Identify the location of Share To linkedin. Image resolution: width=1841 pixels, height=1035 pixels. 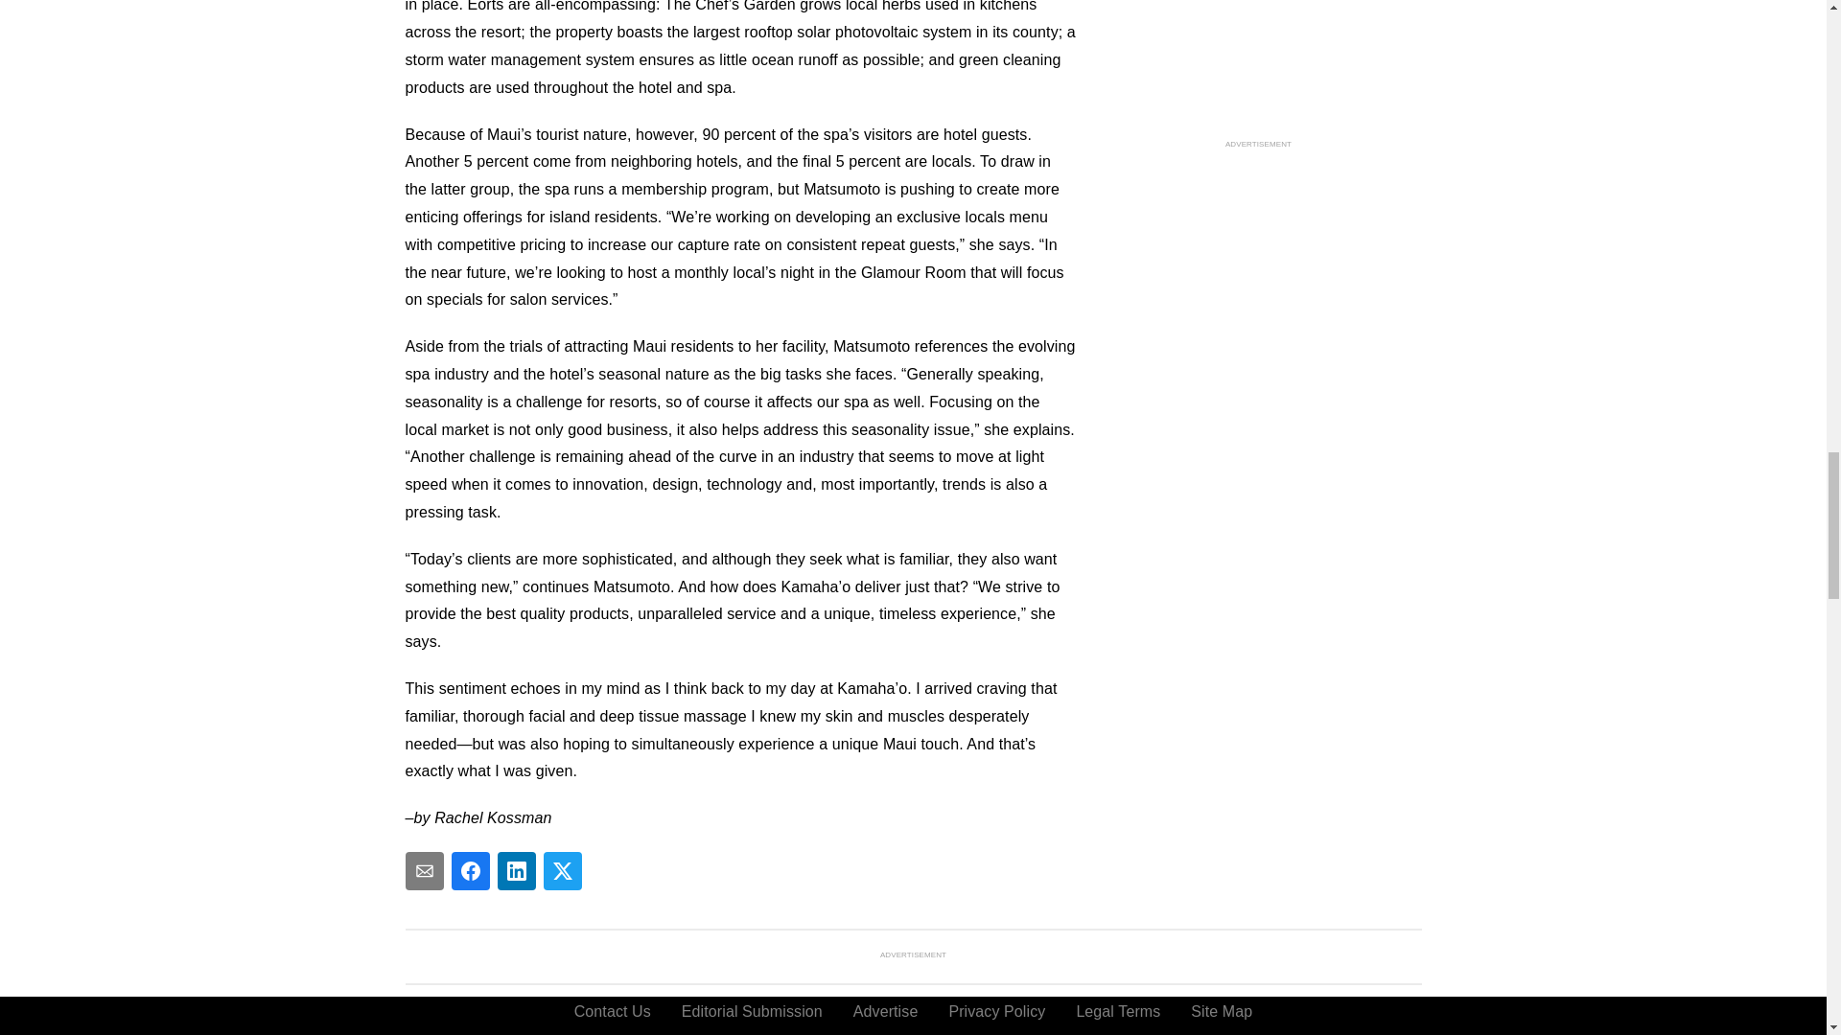
(516, 870).